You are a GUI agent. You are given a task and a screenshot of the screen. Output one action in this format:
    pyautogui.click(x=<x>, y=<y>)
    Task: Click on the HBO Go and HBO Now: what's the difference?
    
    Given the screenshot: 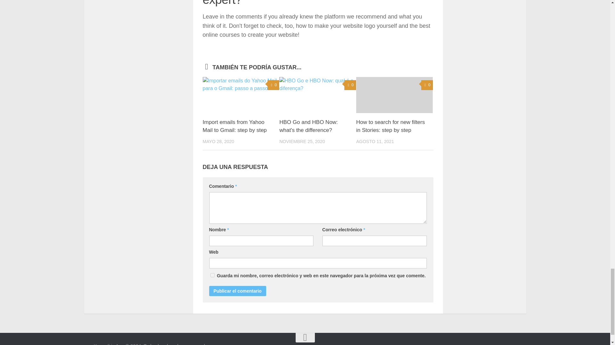 What is the action you would take?
    pyautogui.click(x=308, y=126)
    